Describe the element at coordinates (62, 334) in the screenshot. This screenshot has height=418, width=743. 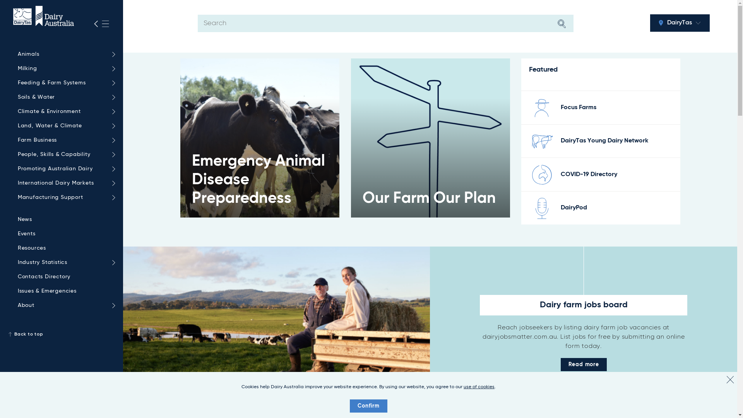
I see `Back to top` at that location.